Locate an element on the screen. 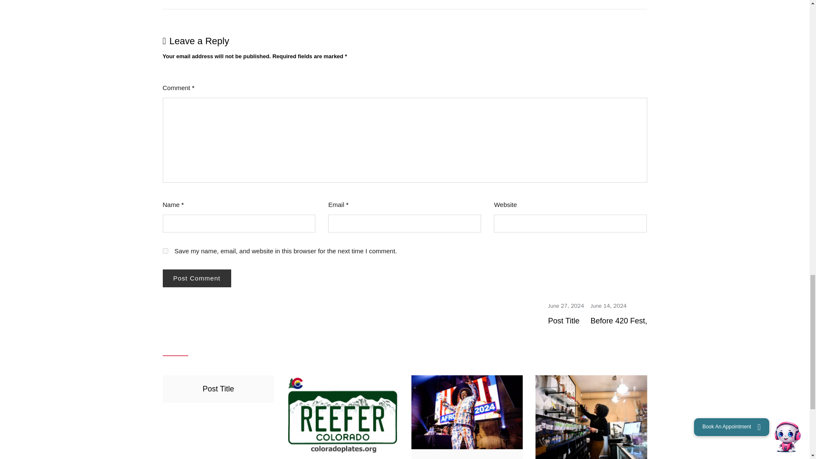  Post Title is located at coordinates (566, 305).